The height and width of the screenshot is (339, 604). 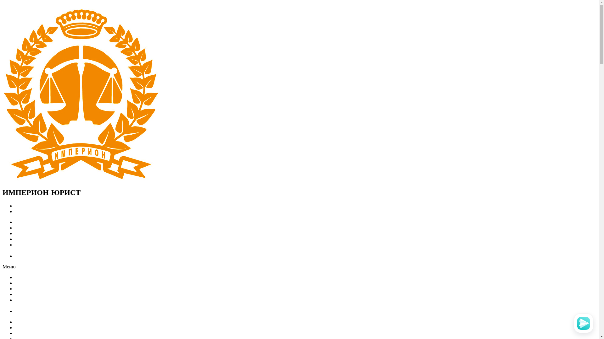 I want to click on imperionur@gmail.com, so click(x=39, y=212).